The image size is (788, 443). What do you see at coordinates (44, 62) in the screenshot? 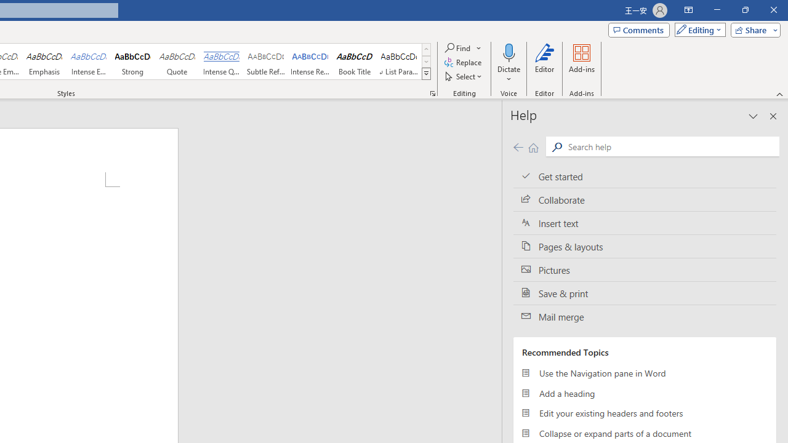
I see `Emphasis` at bounding box center [44, 62].